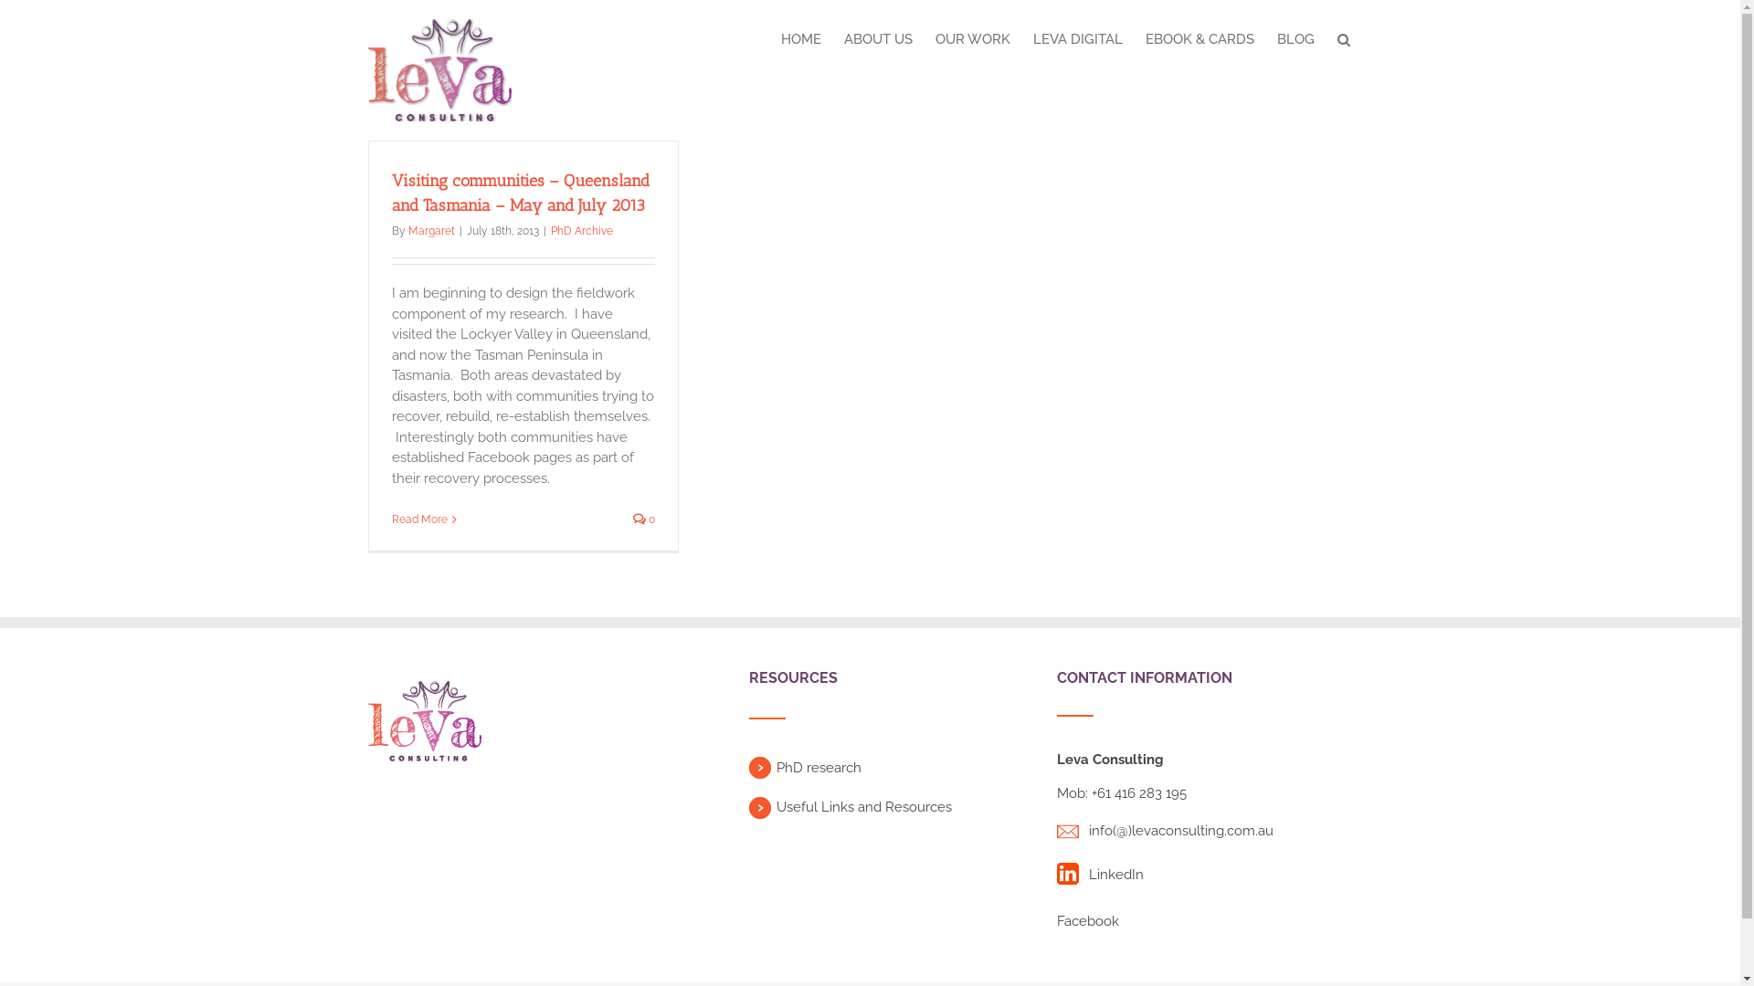  Describe the element at coordinates (973, 38) in the screenshot. I see `OUR WORK` at that location.